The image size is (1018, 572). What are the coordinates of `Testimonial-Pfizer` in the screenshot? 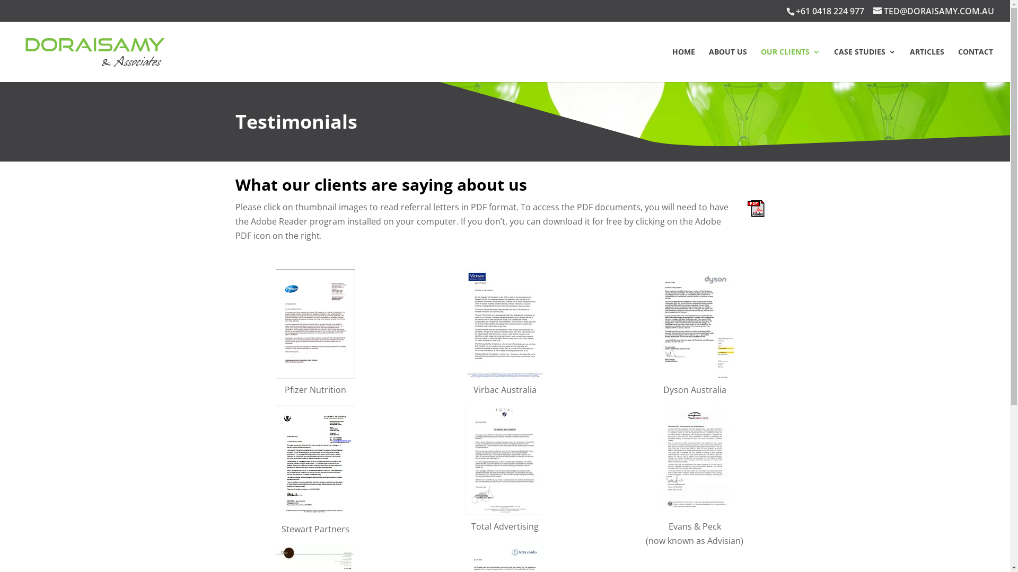 It's located at (315, 324).